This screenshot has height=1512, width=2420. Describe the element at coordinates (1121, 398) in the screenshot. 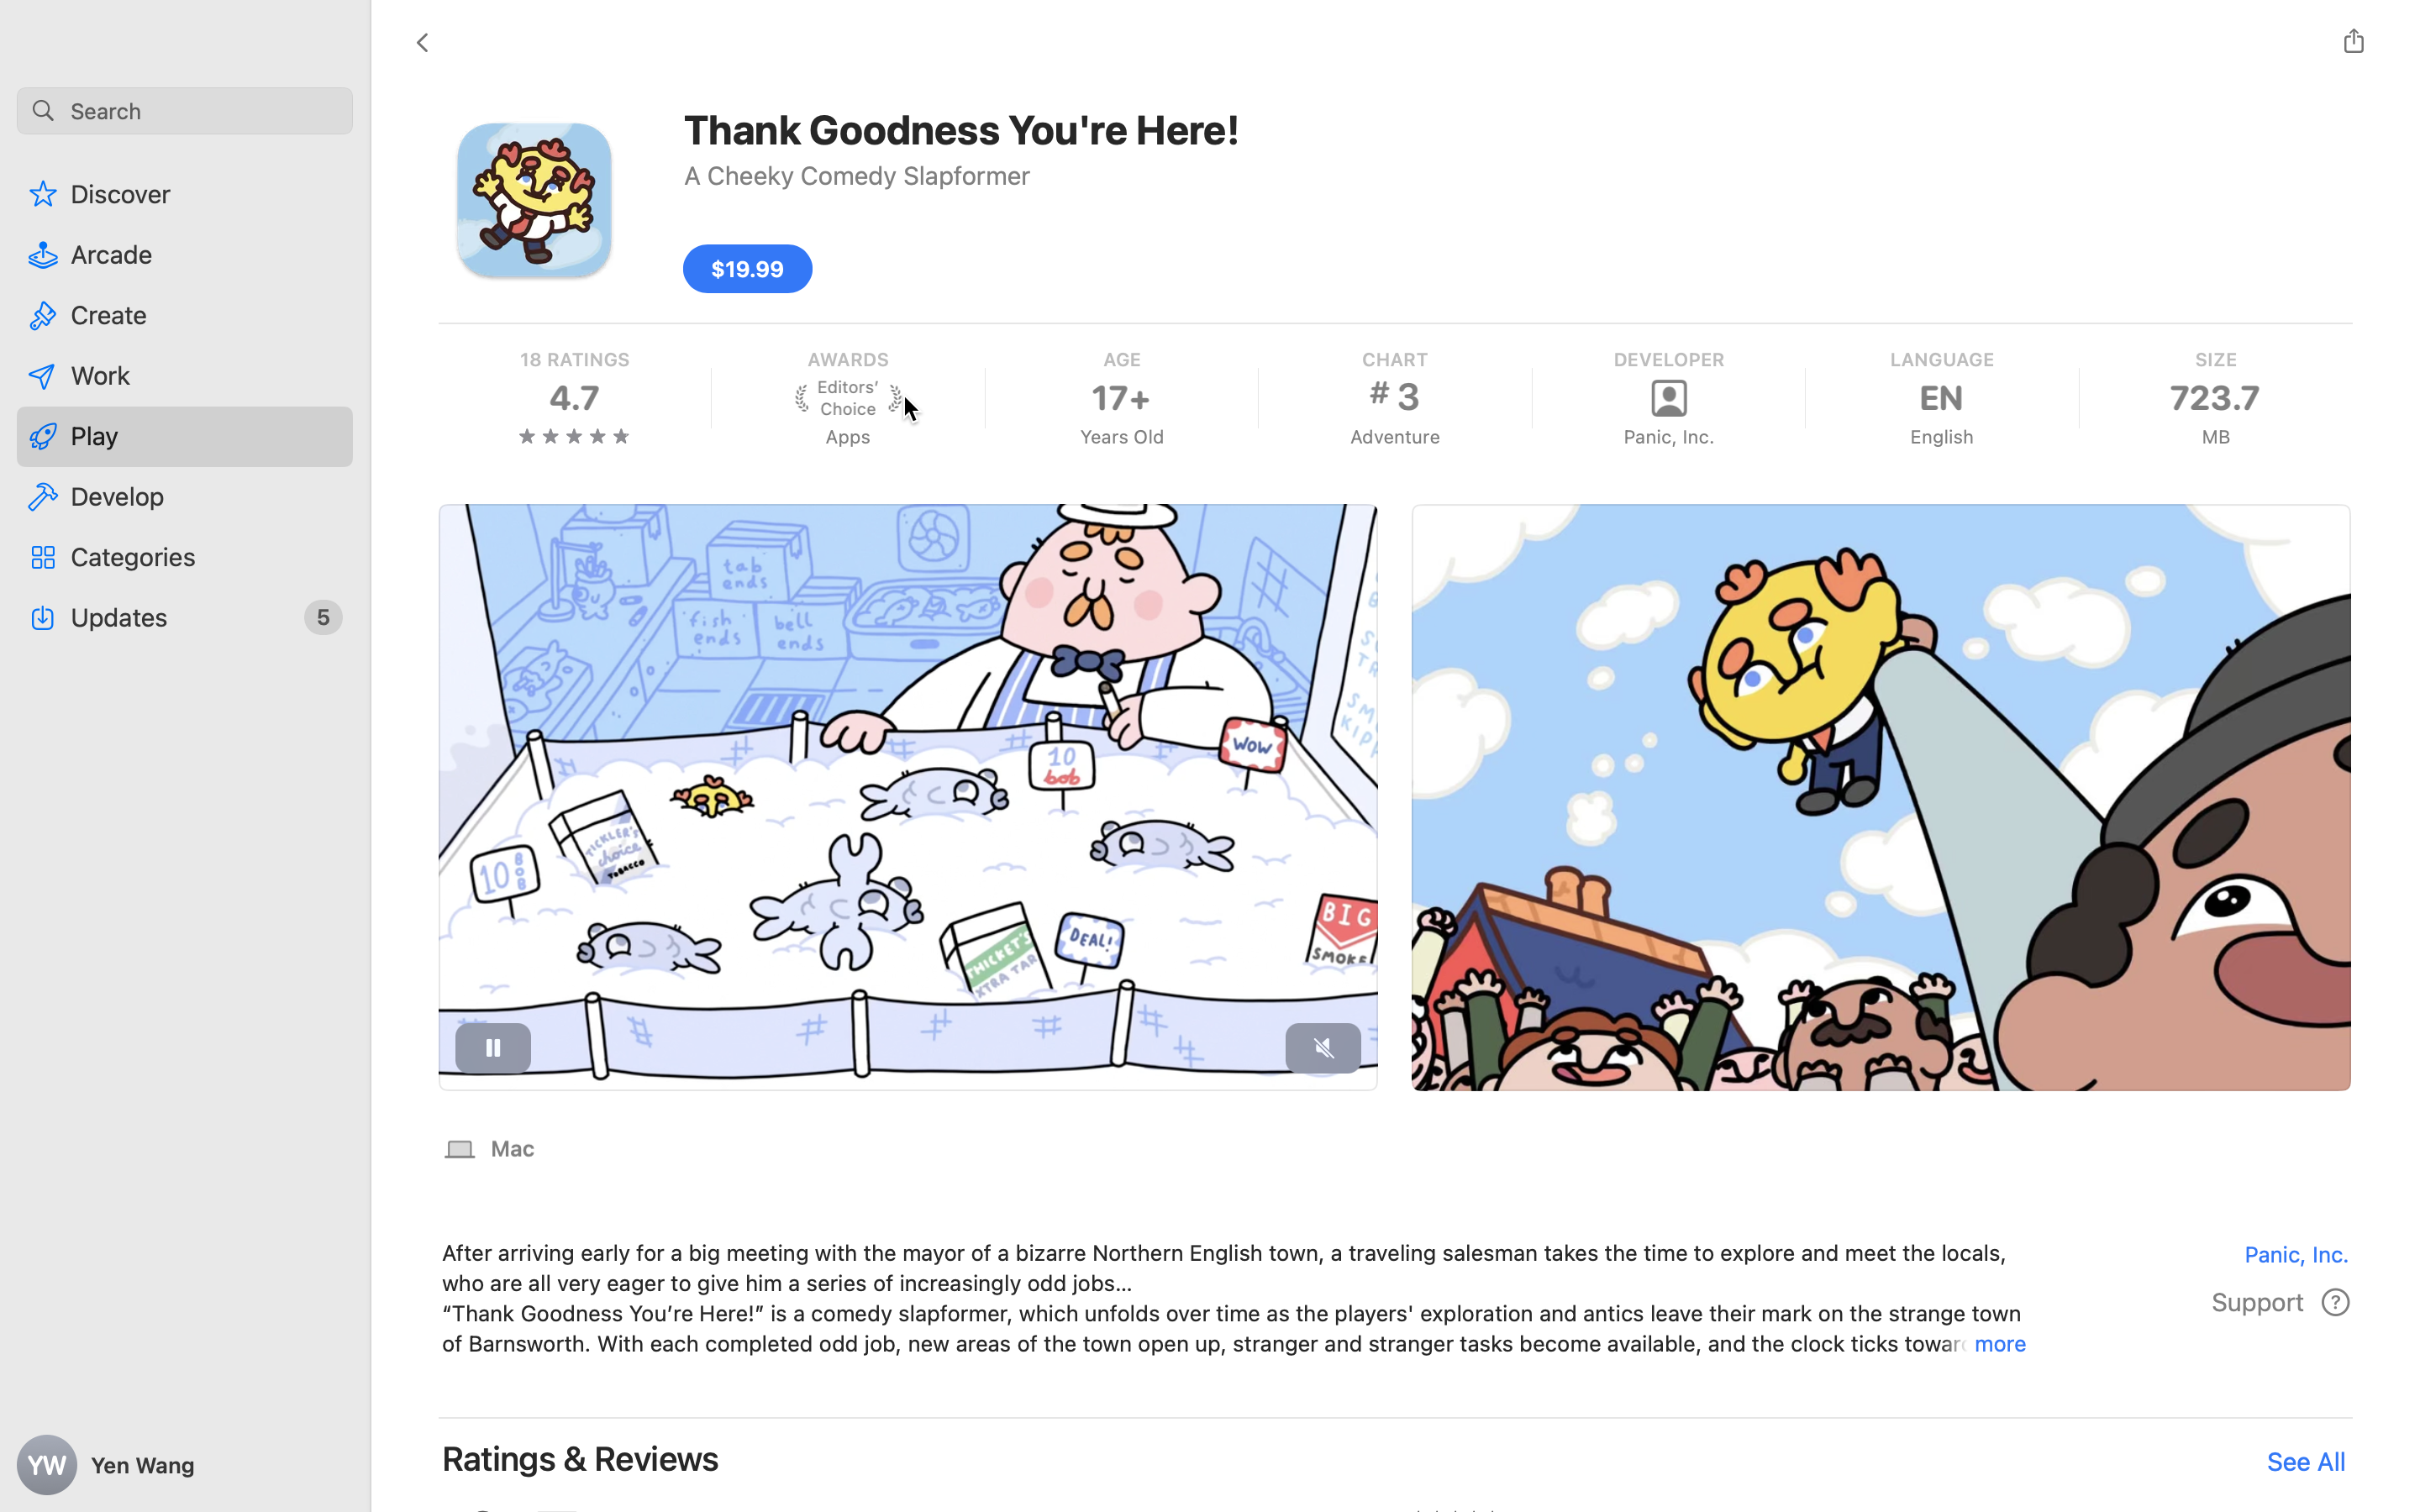

I see `17+` at that location.